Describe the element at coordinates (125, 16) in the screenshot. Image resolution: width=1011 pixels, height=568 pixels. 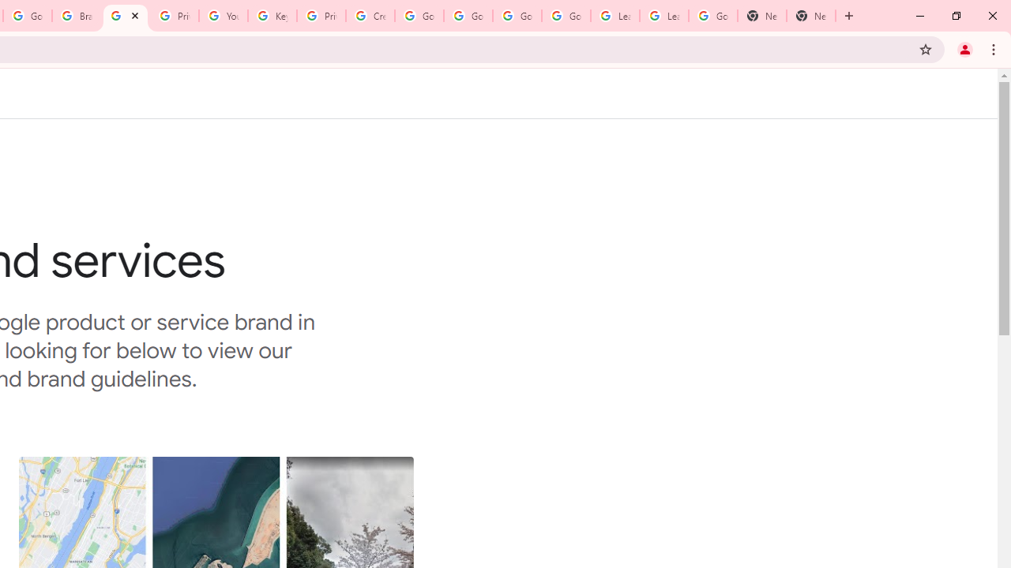
I see `Brand Resource Center | Products and Services` at that location.